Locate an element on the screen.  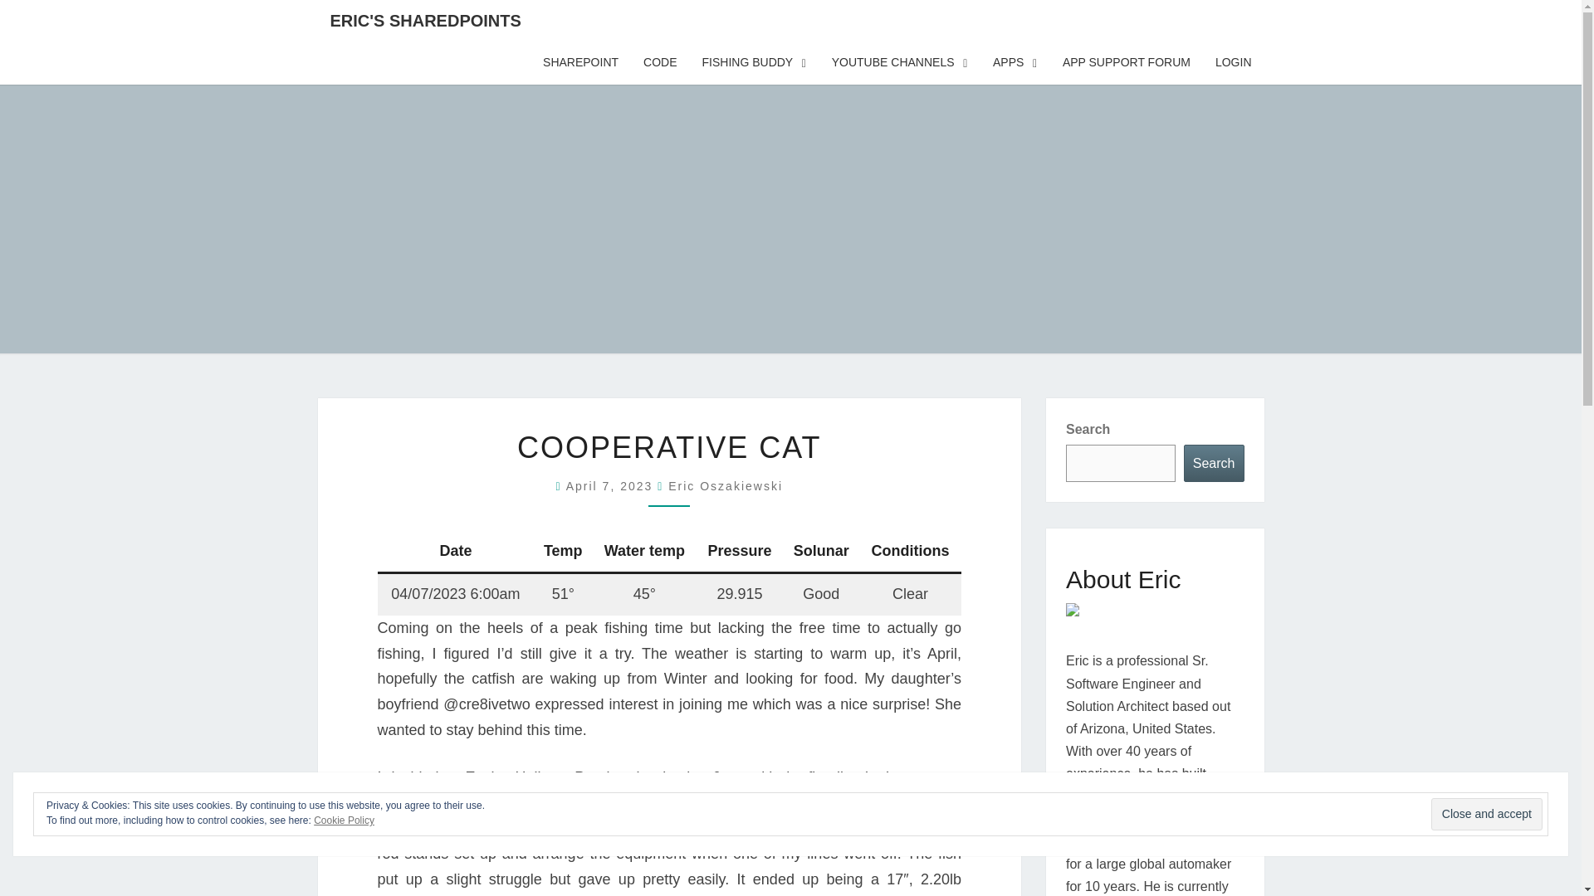
April 7, 2023 is located at coordinates (611, 486).